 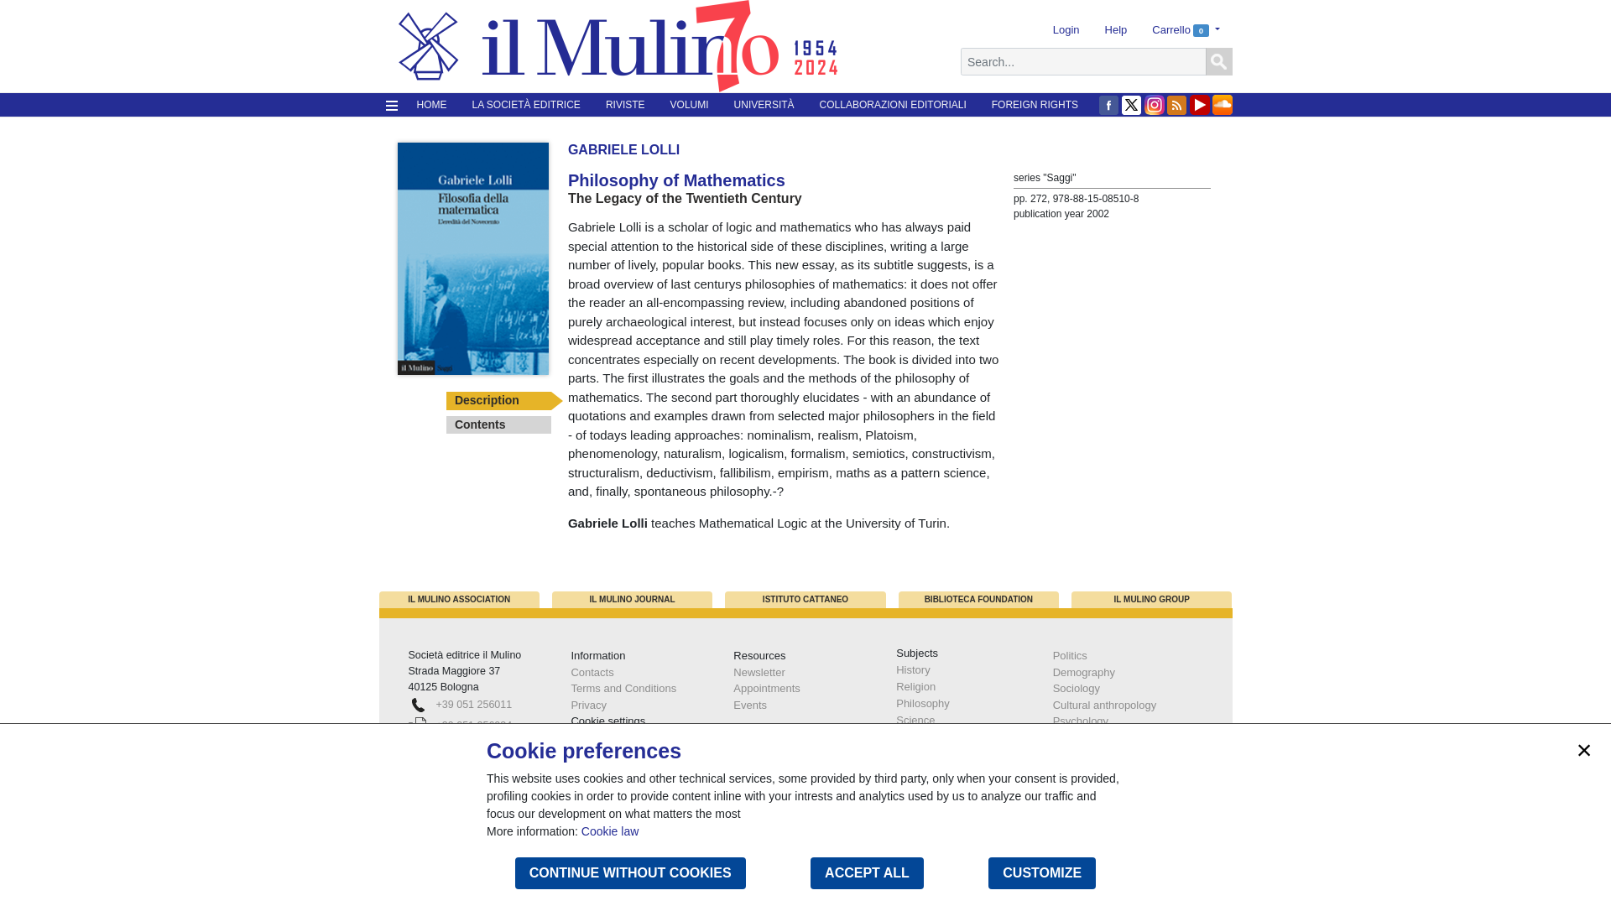 I want to click on Login, so click(x=1066, y=29).